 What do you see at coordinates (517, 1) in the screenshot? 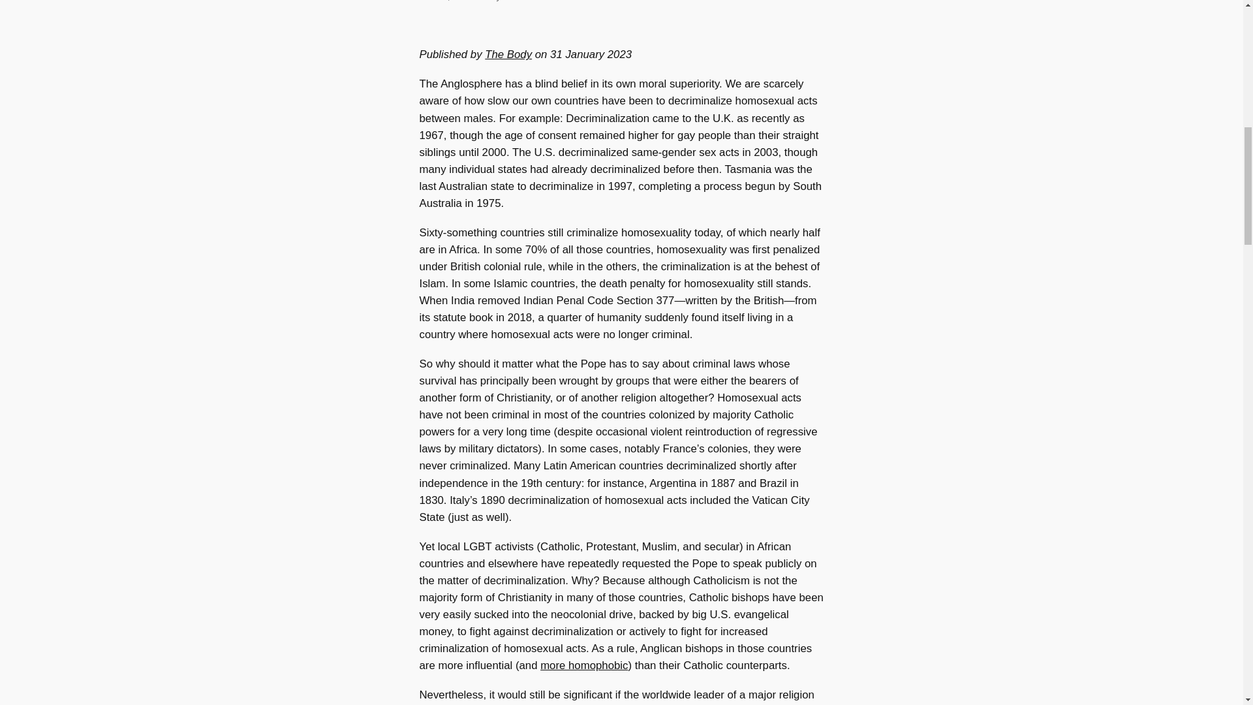
I see `admin` at bounding box center [517, 1].